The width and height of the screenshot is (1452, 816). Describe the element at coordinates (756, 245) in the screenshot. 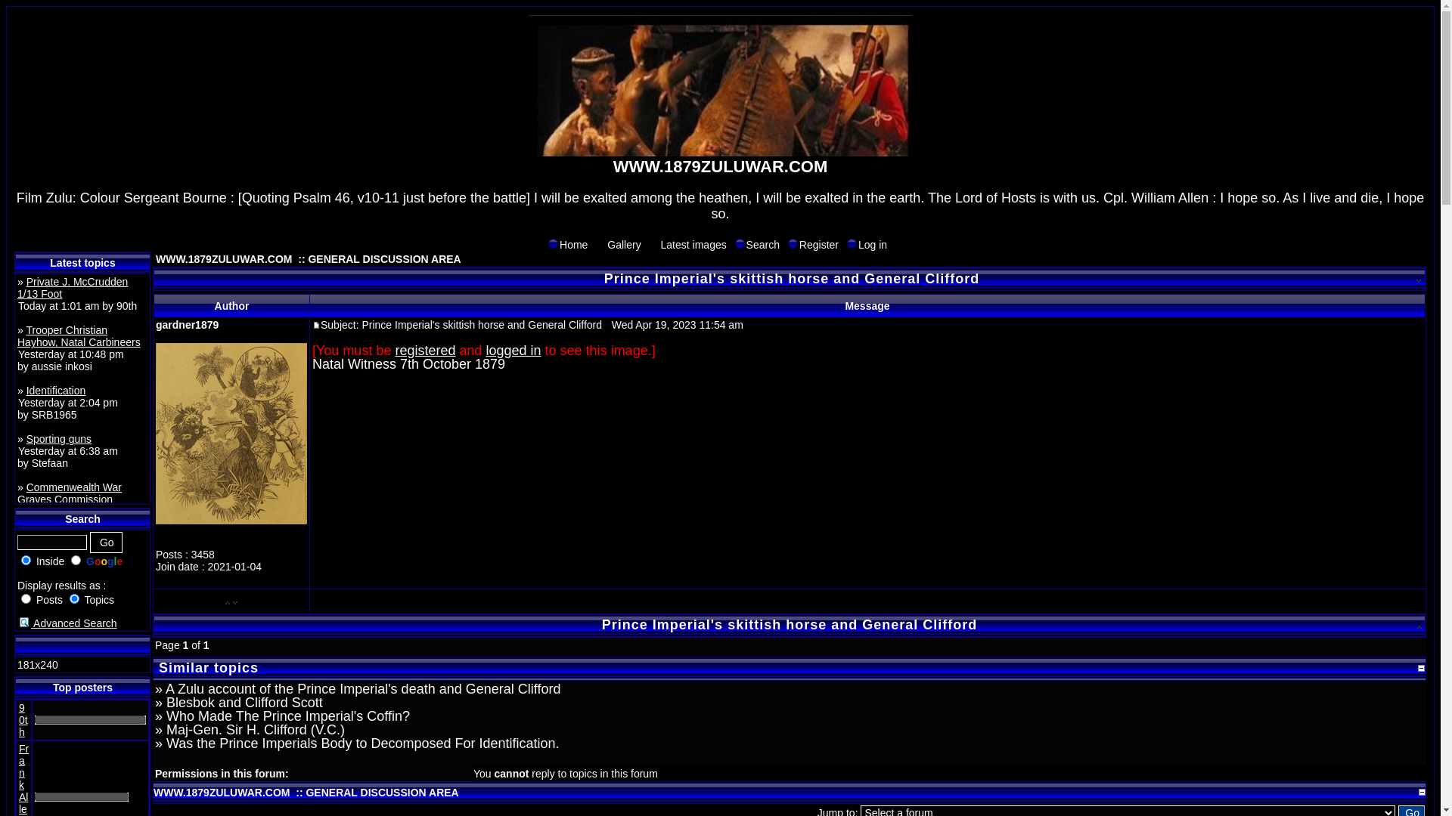

I see `Search` at that location.